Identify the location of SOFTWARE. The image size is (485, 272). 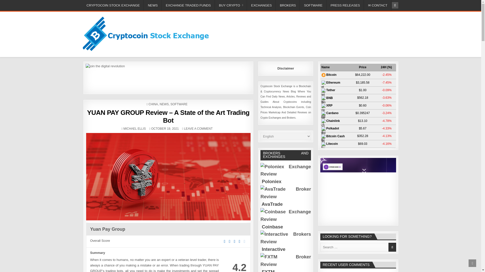
(179, 104).